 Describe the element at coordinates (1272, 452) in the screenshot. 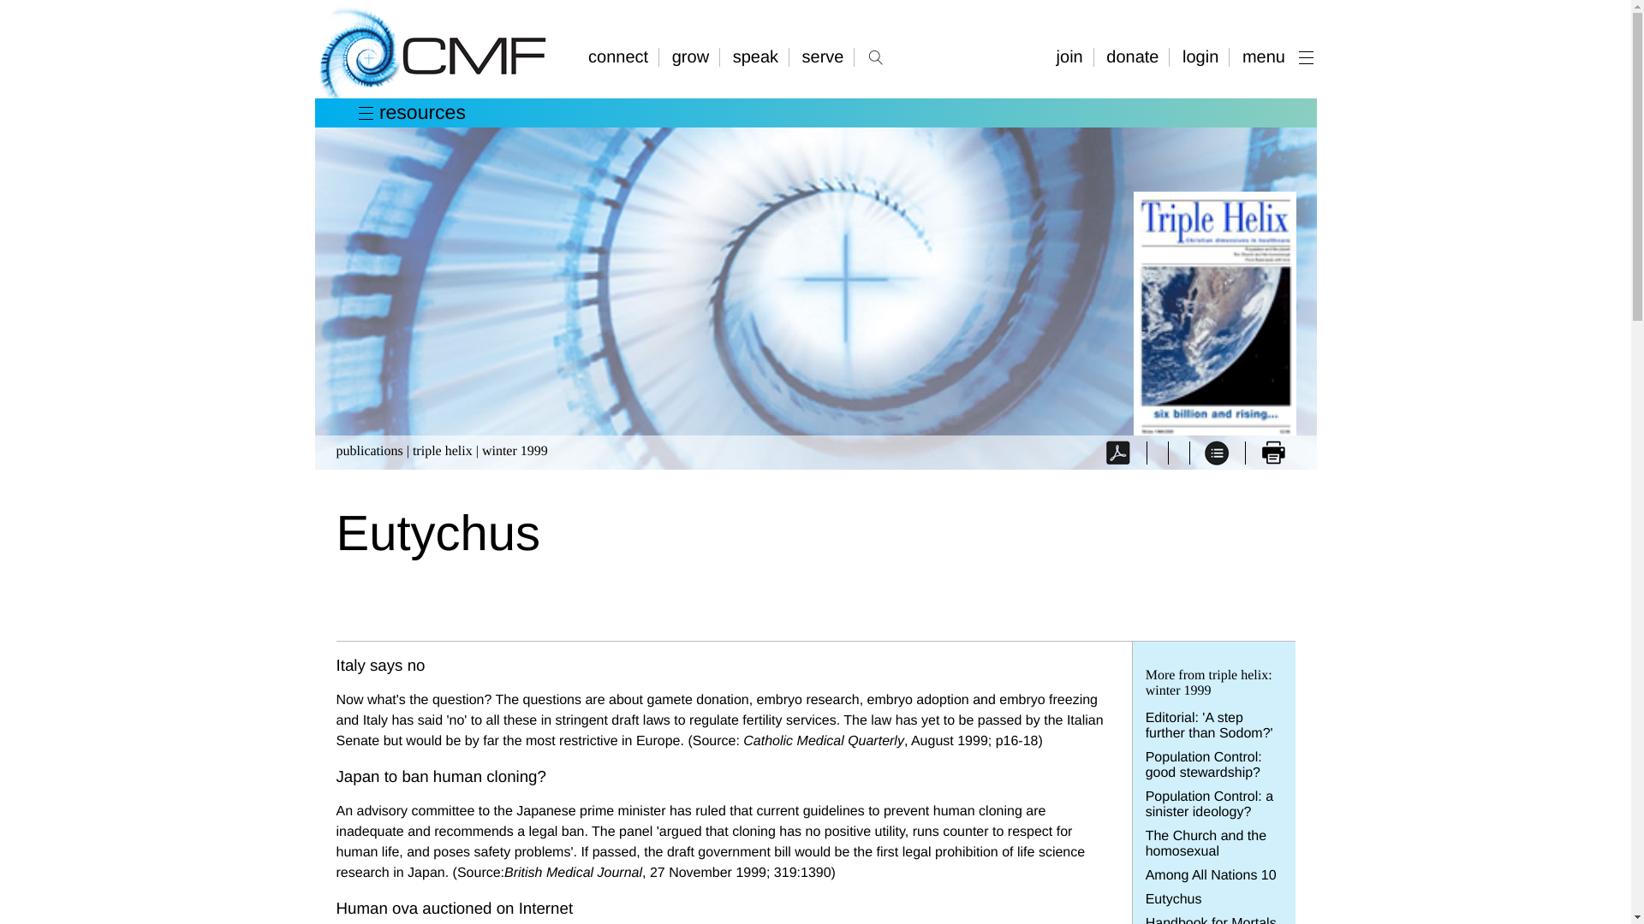

I see `Print Article` at that location.